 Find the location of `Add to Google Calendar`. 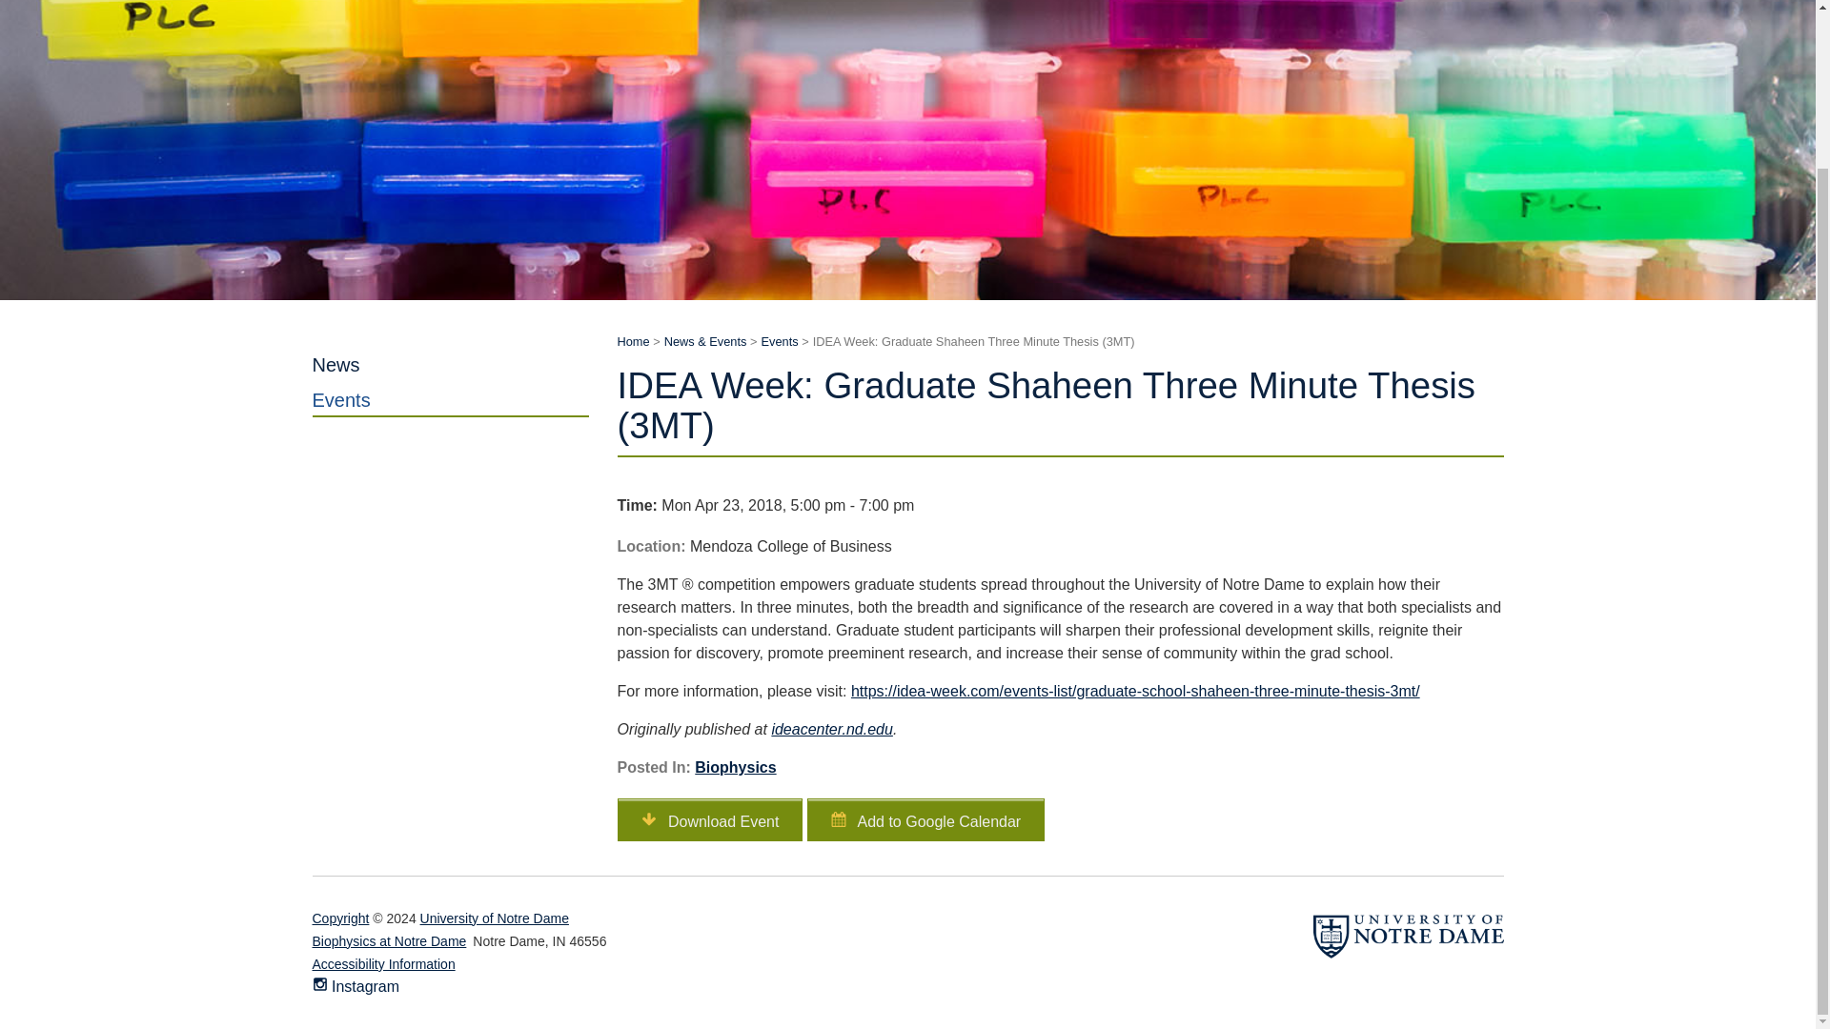

Add to Google Calendar is located at coordinates (925, 819).